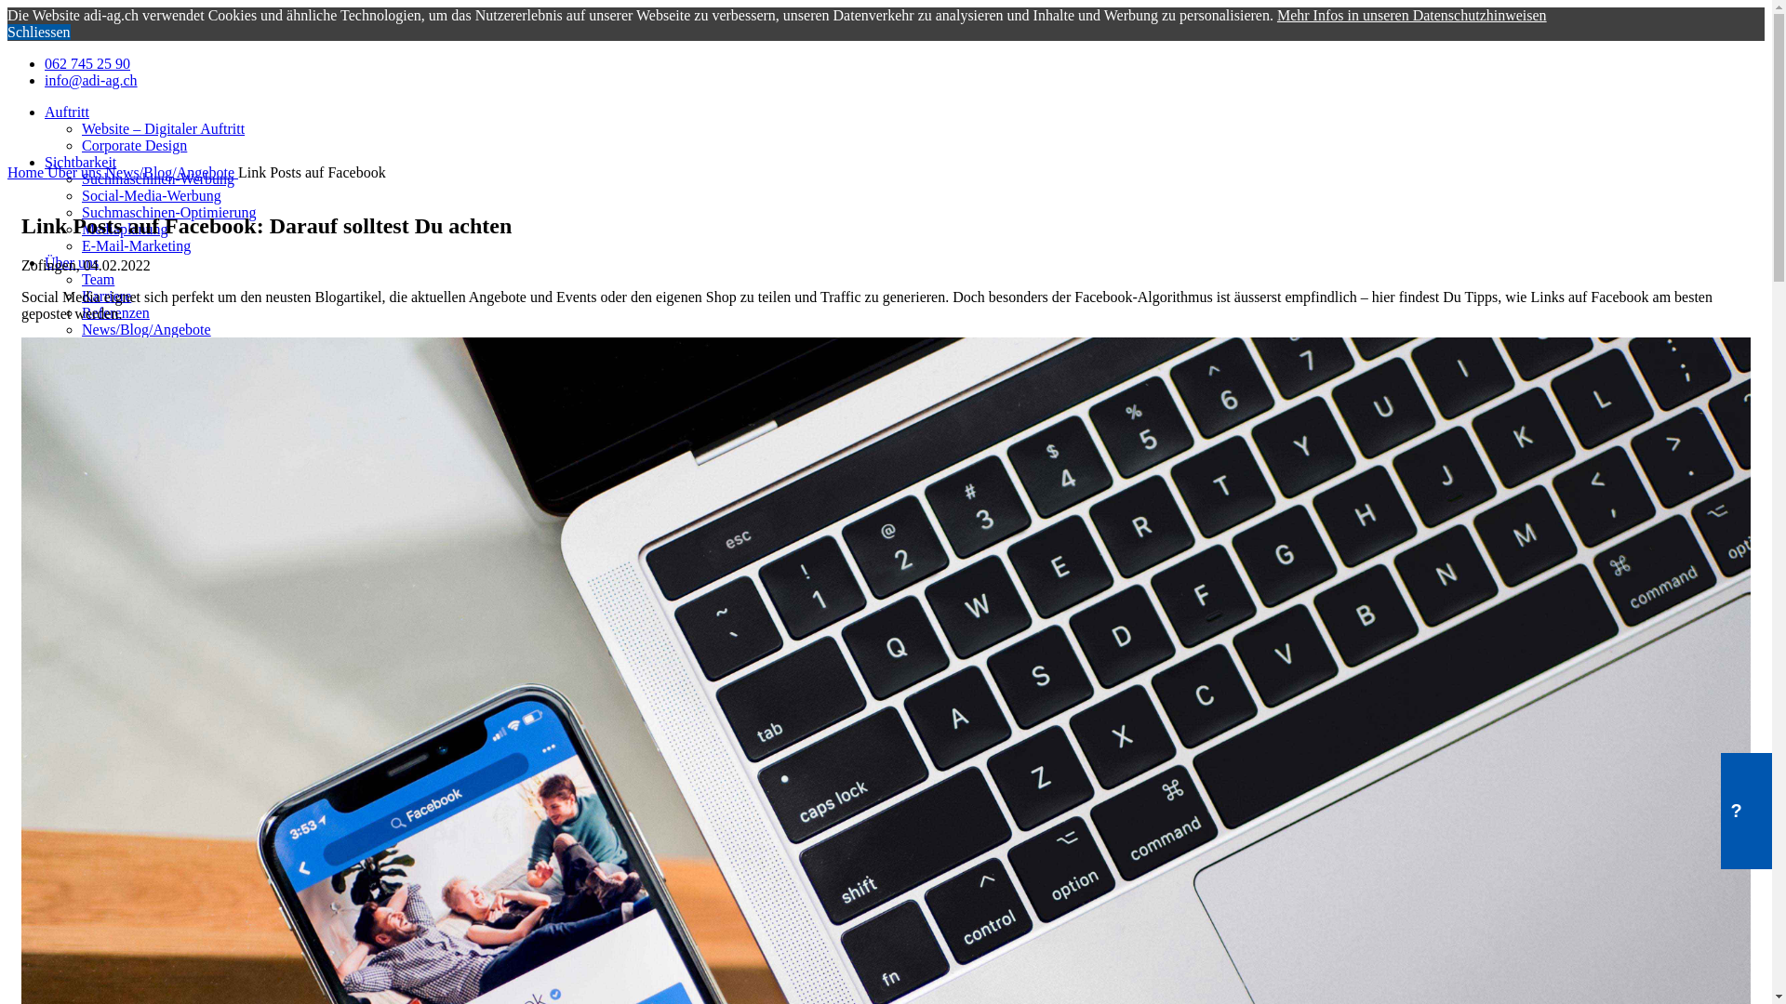  I want to click on Home, so click(28, 173).